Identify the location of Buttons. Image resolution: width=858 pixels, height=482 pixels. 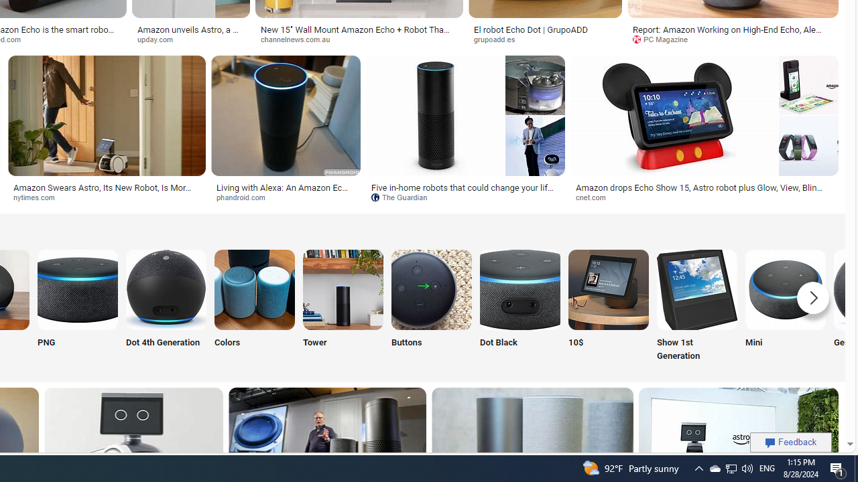
(432, 307).